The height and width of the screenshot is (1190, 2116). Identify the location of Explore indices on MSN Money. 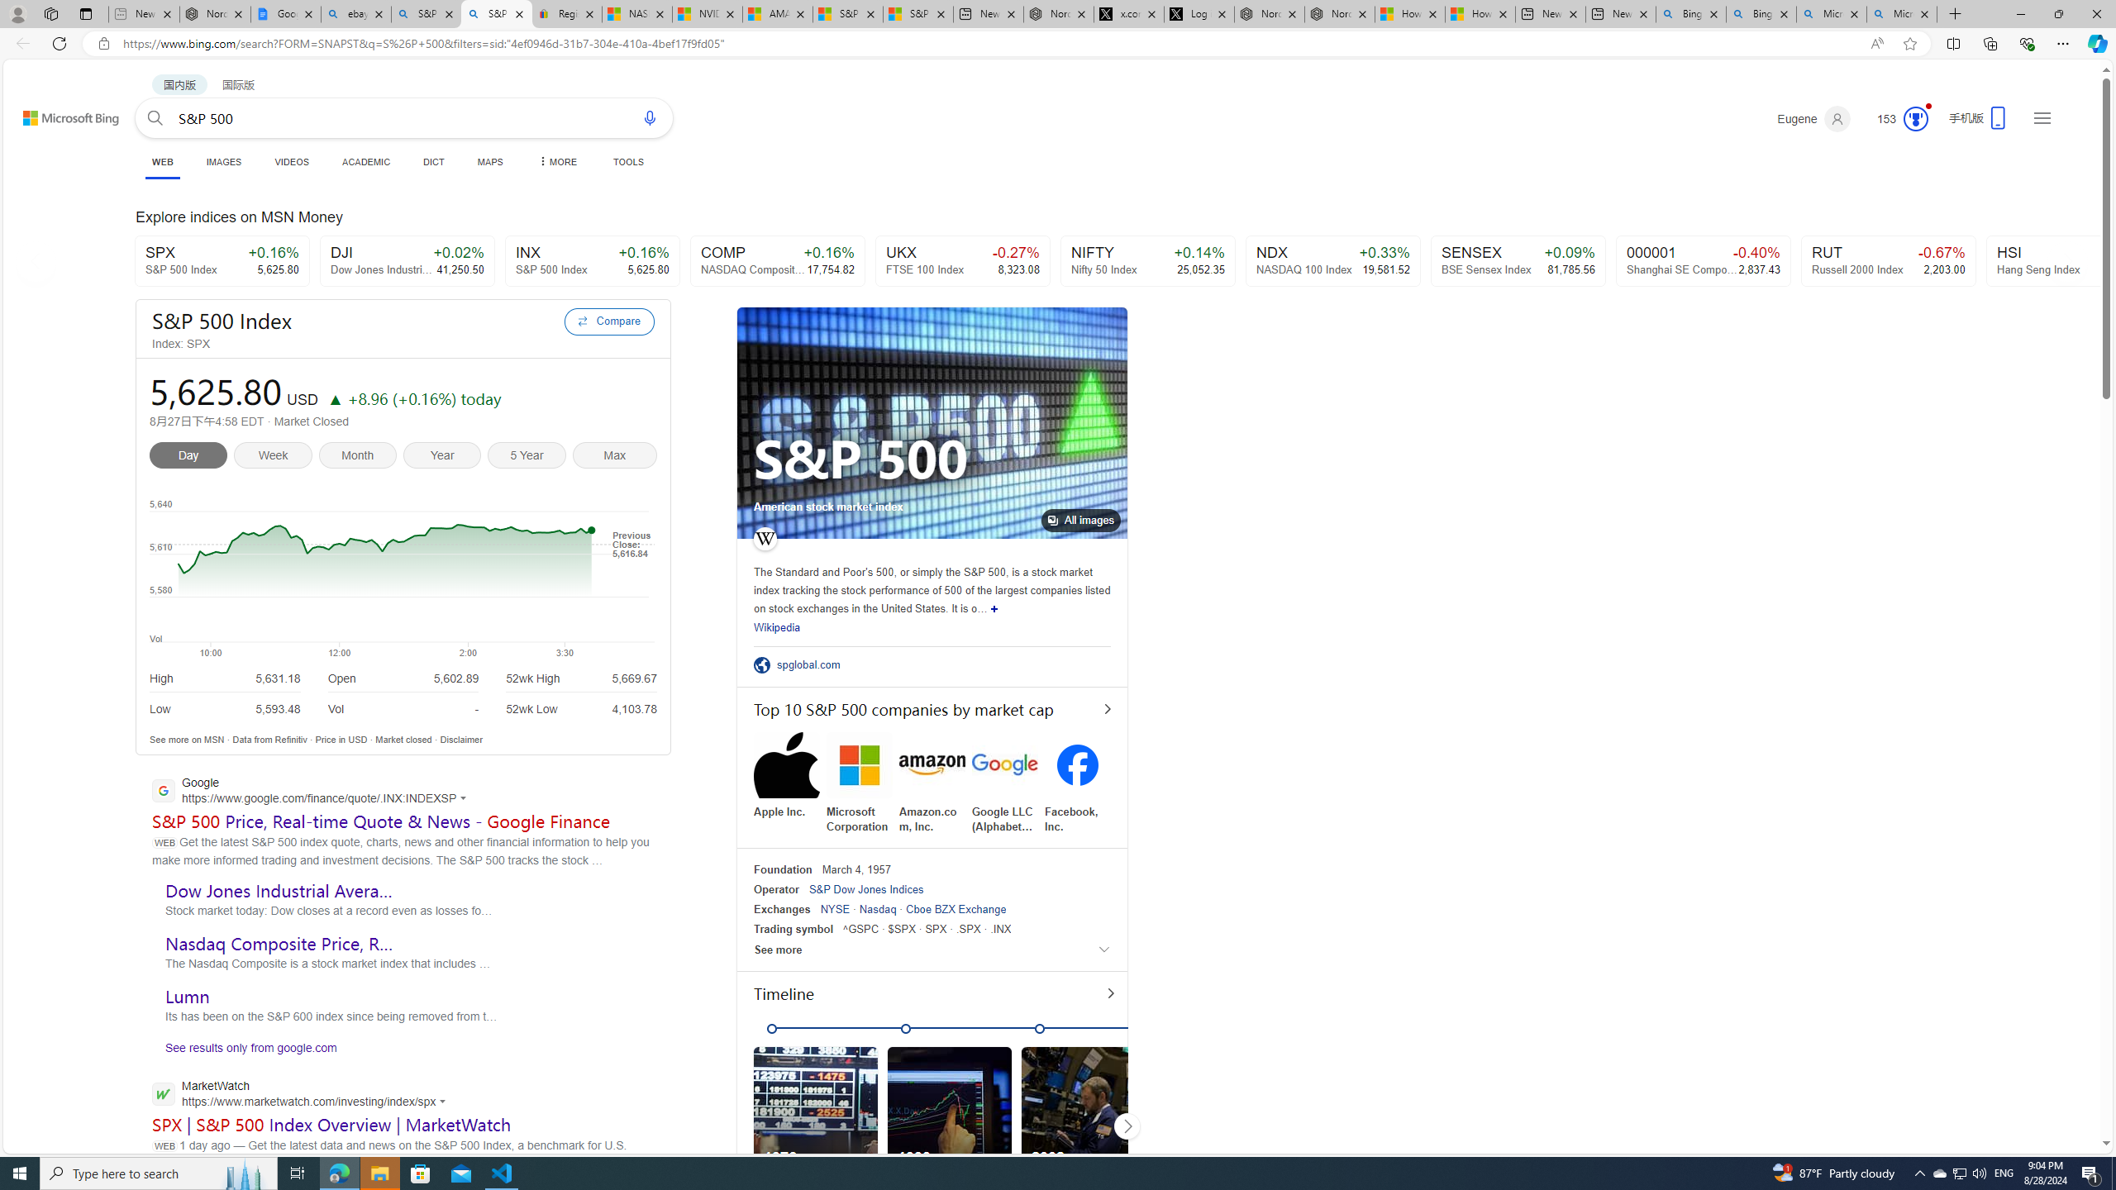
(1053, 219).